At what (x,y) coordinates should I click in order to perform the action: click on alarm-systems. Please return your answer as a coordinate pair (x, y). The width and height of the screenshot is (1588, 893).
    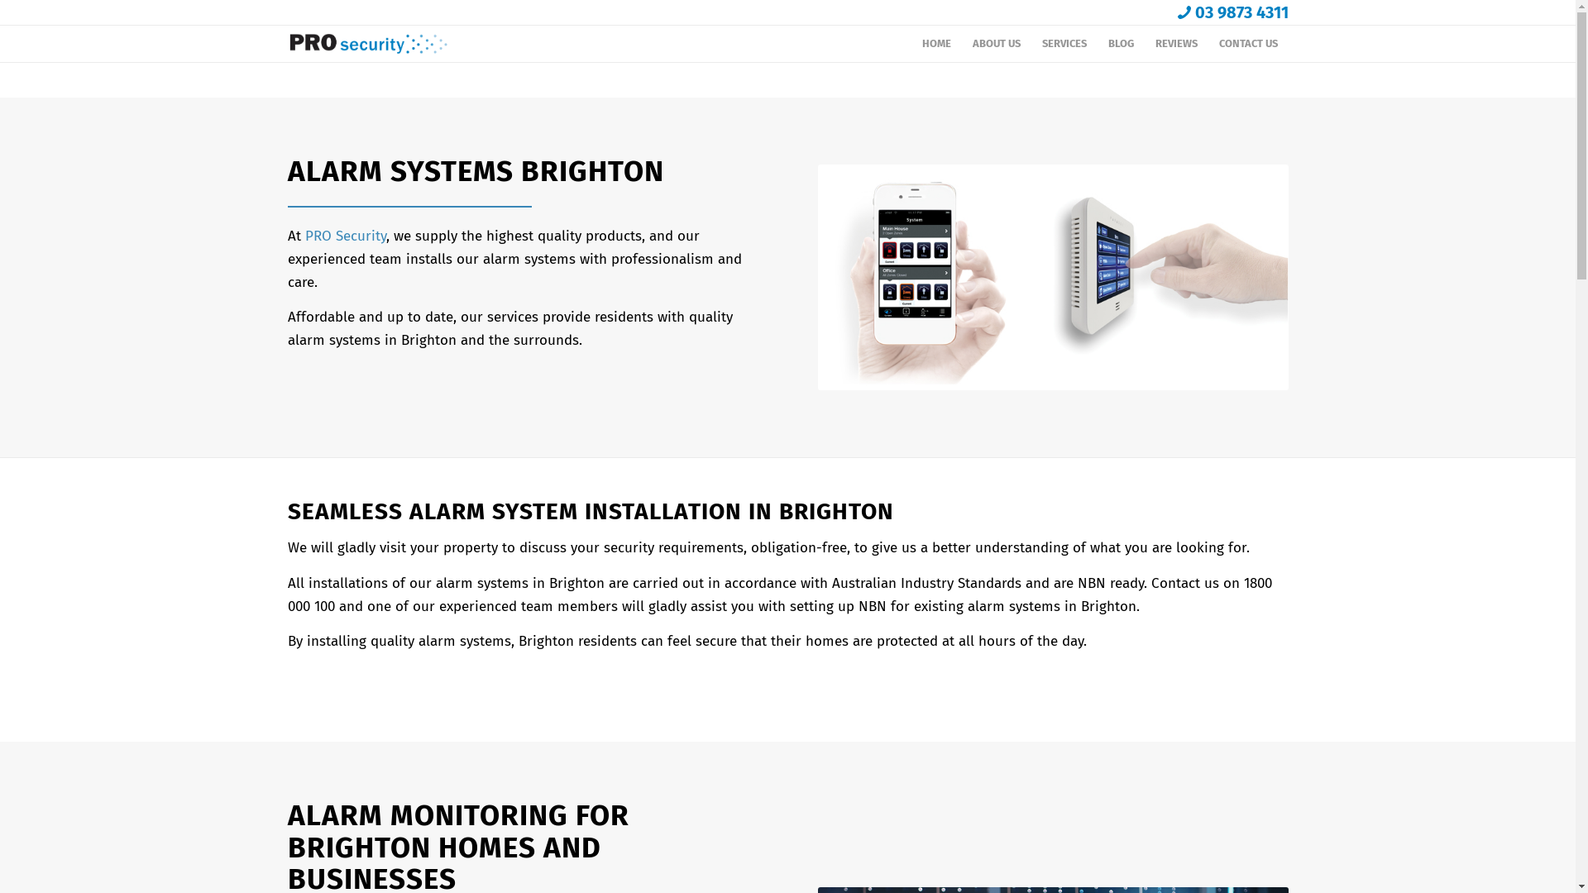
    Looking at the image, I should click on (1054, 278).